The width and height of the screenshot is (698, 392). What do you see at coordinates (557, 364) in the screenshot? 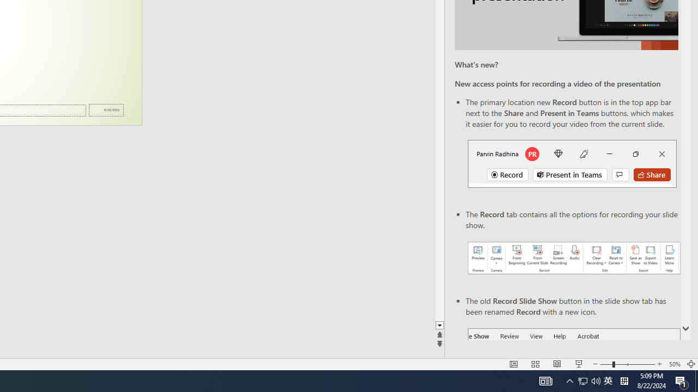
I see `Reading View` at bounding box center [557, 364].